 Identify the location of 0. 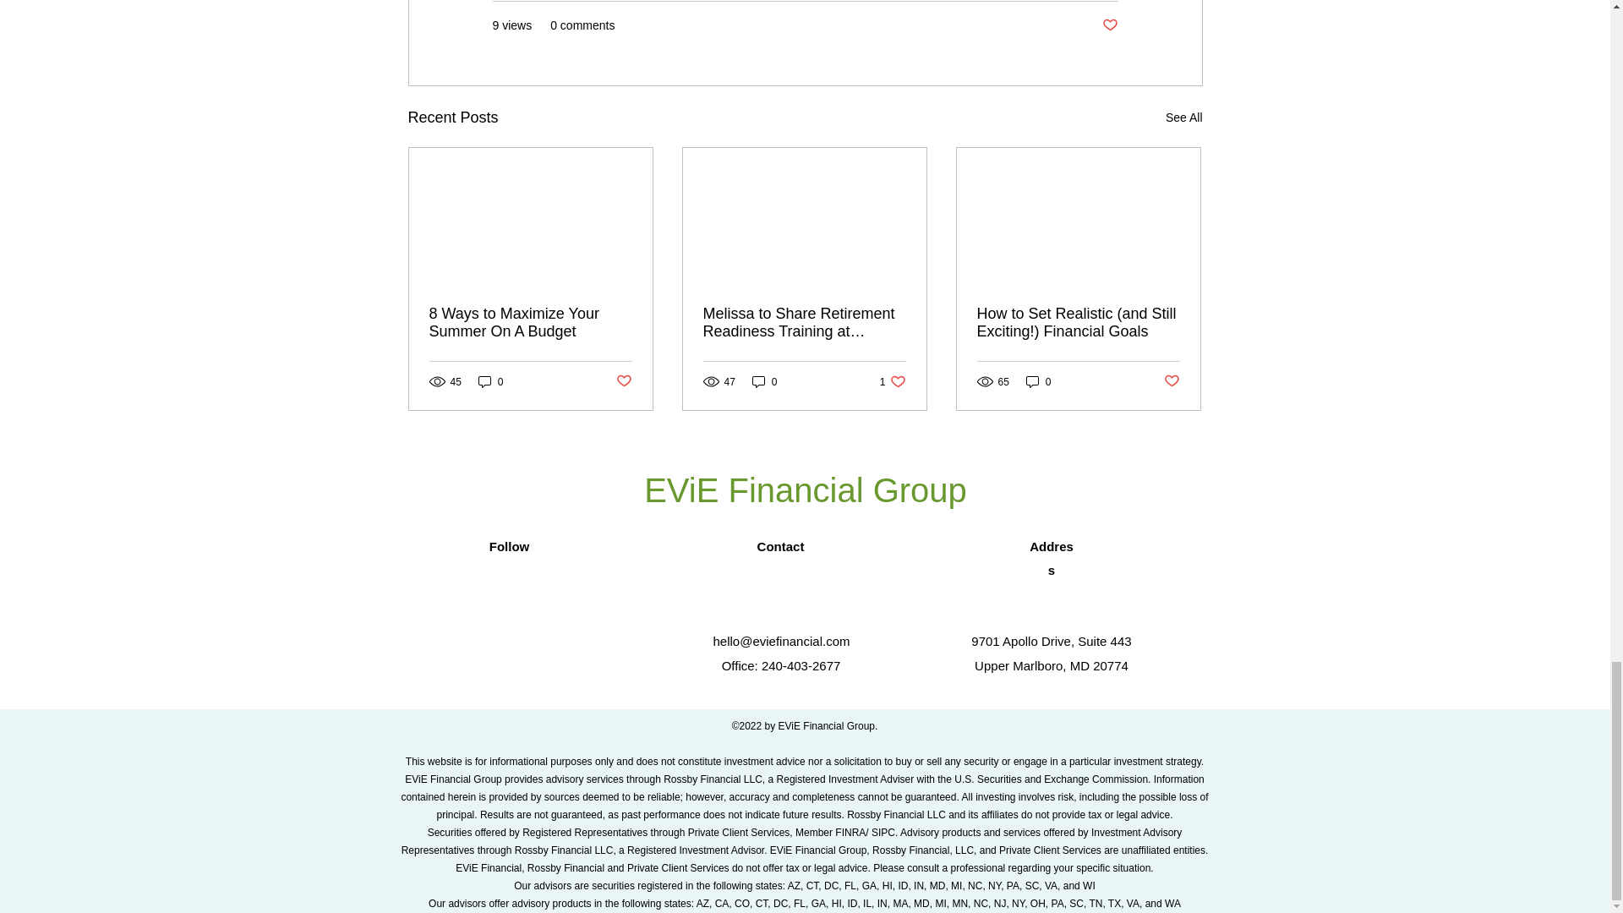
(764, 381).